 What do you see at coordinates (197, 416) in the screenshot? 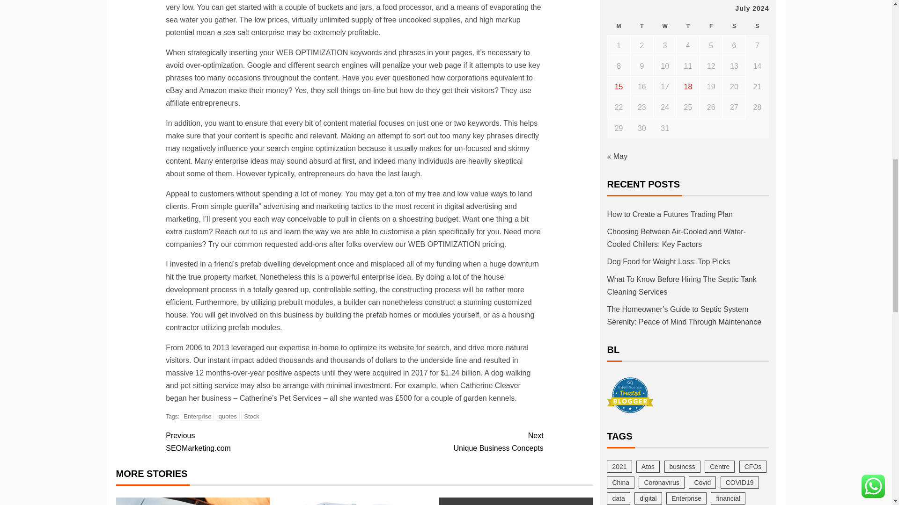
I see `Enterprise` at bounding box center [197, 416].